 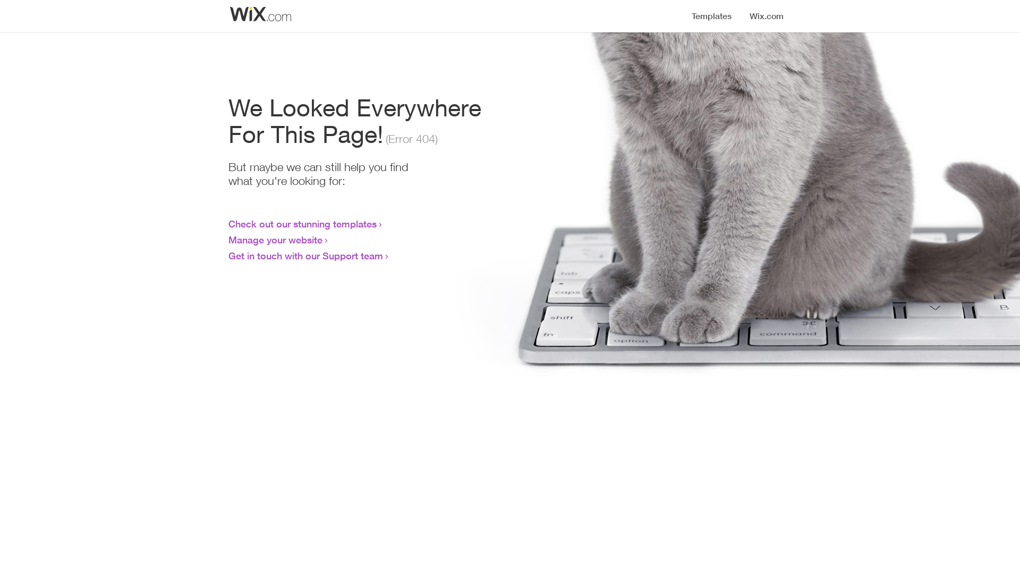 What do you see at coordinates (306, 256) in the screenshot?
I see `Get in touch with our Support team` at bounding box center [306, 256].